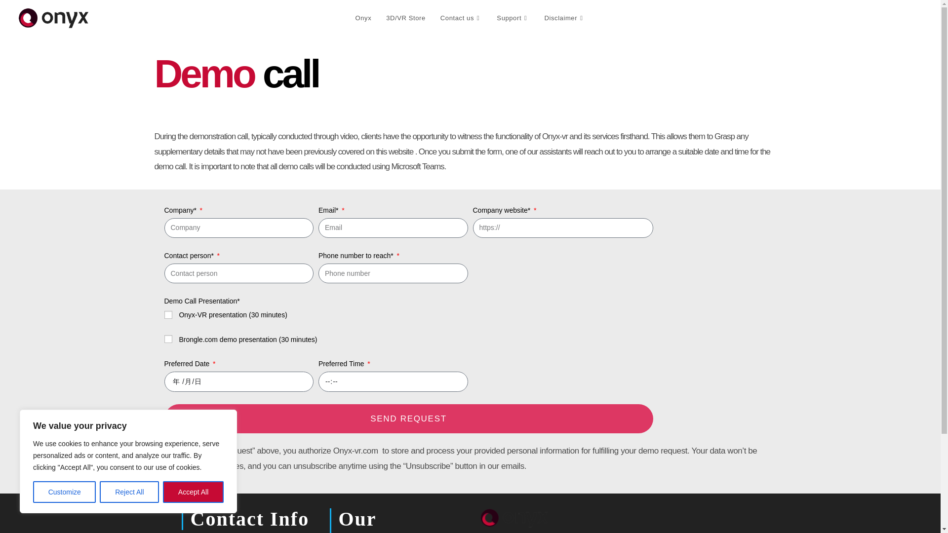 The image size is (948, 533). What do you see at coordinates (564, 18) in the screenshot?
I see `Disclaimer` at bounding box center [564, 18].